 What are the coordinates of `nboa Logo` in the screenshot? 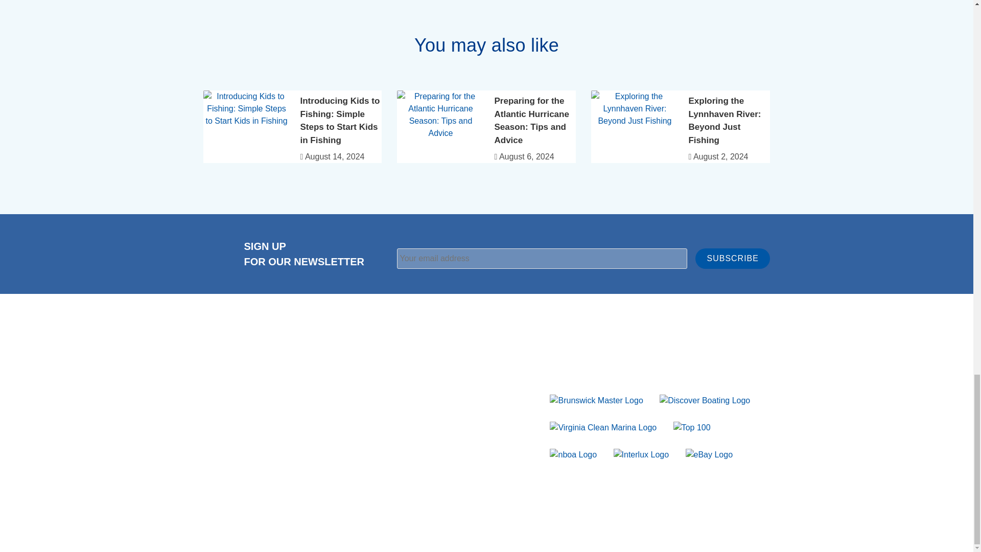 It's located at (573, 454).